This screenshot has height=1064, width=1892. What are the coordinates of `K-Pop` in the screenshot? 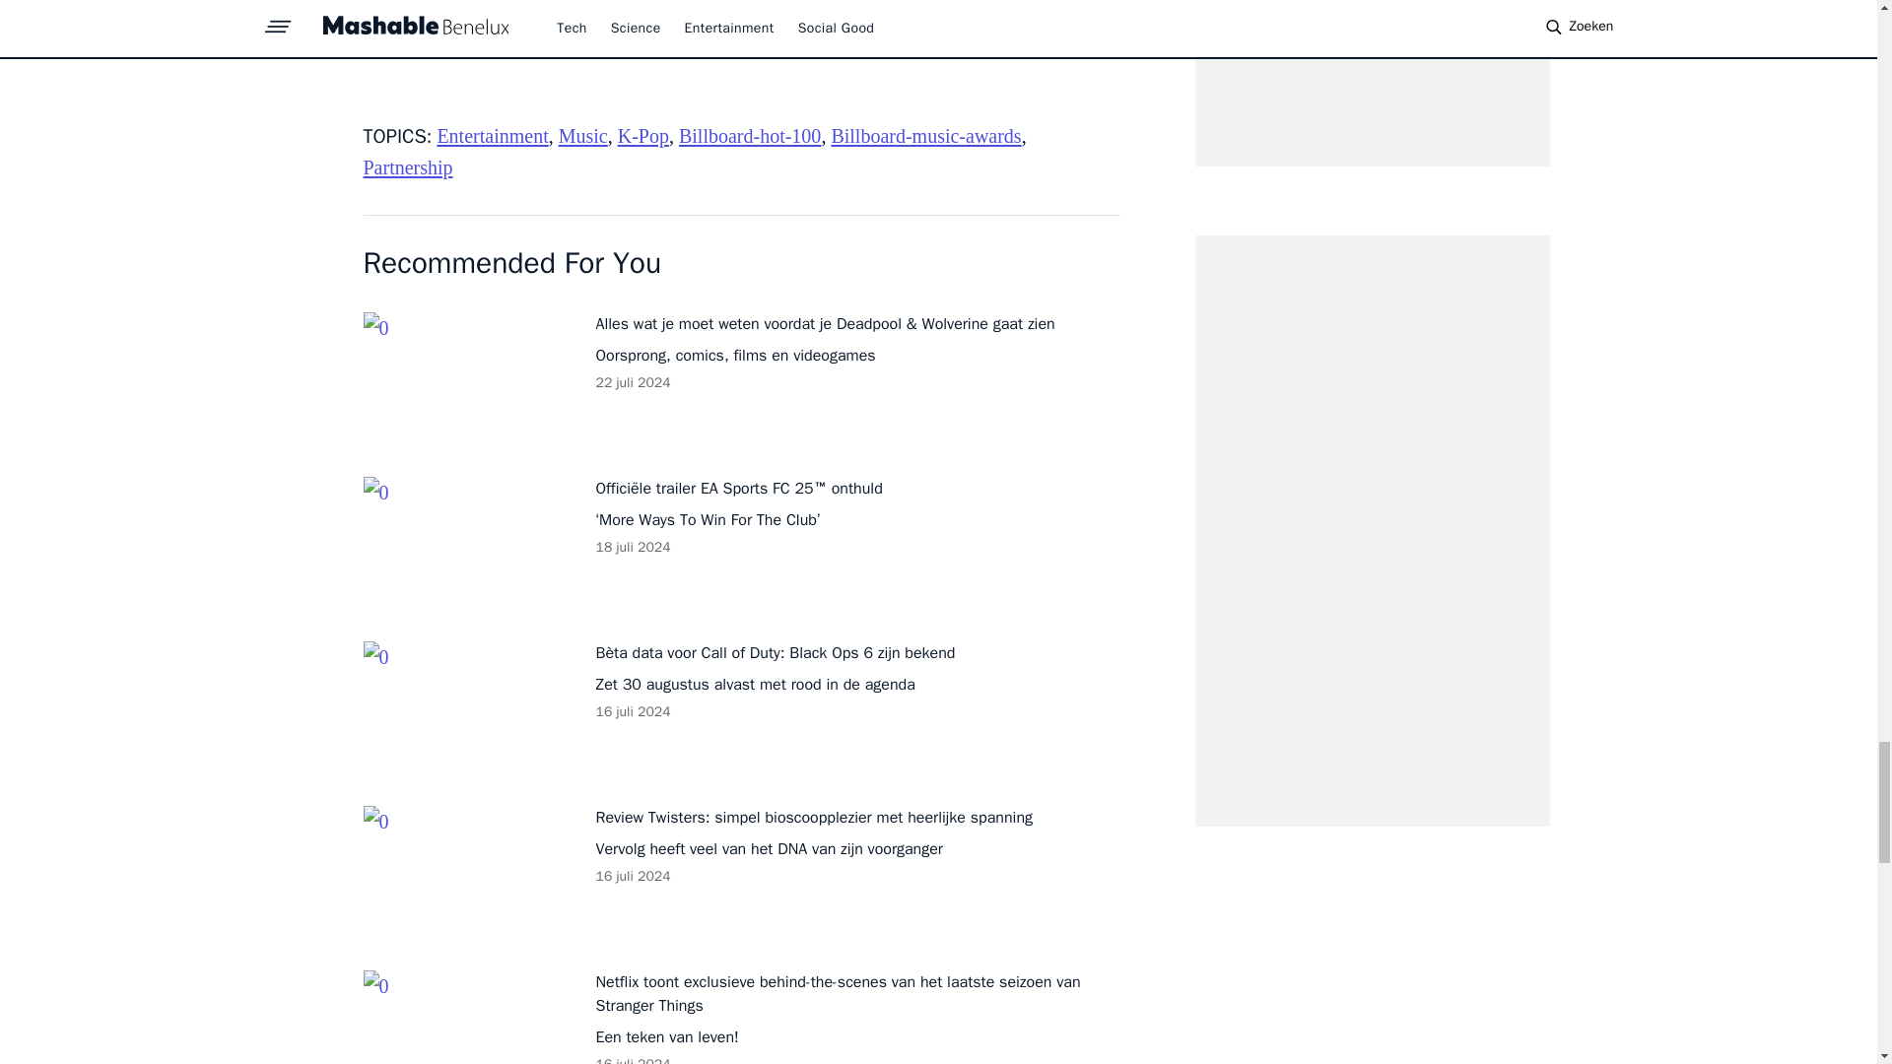 It's located at (643, 136).